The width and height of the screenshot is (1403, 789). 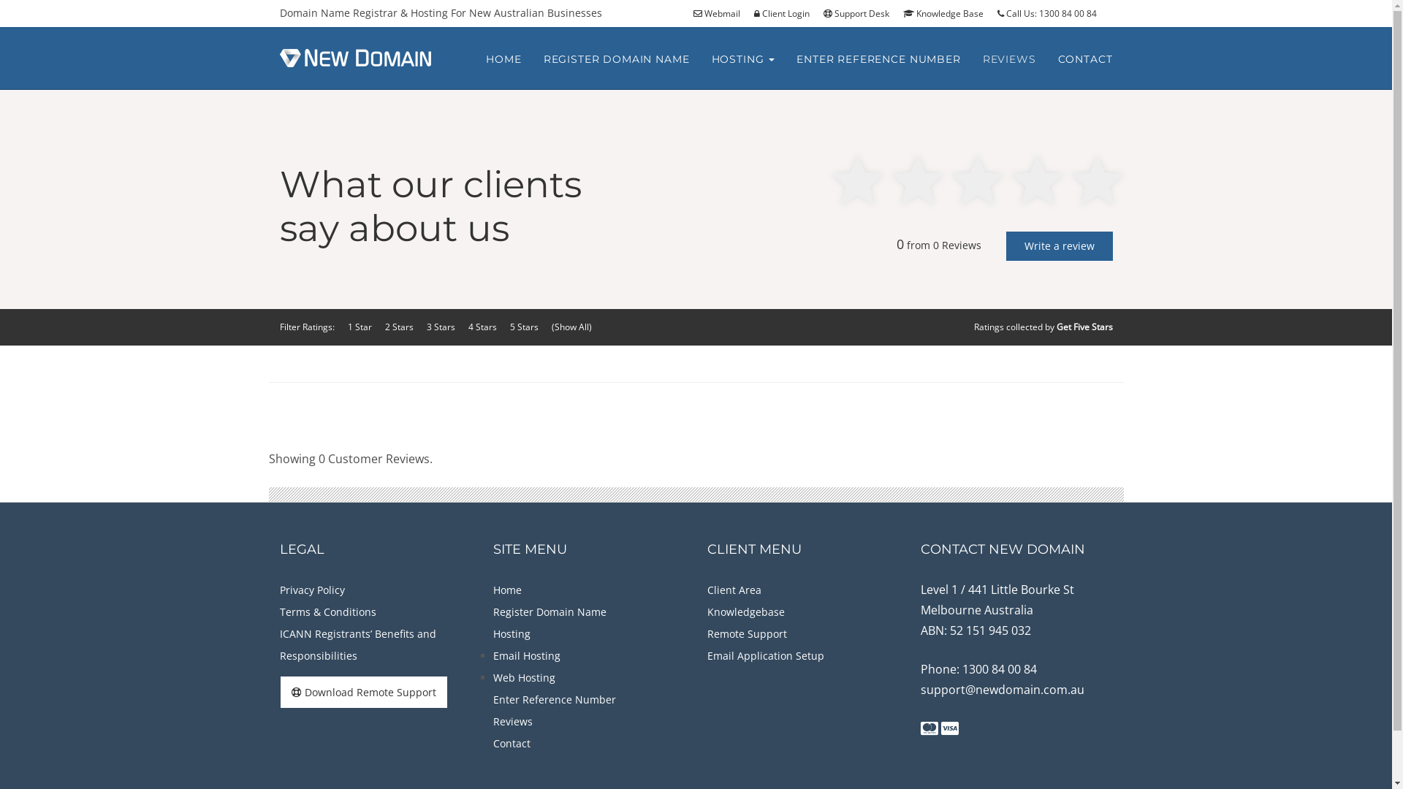 I want to click on ENTER REFERENCE NUMBER, so click(x=878, y=59).